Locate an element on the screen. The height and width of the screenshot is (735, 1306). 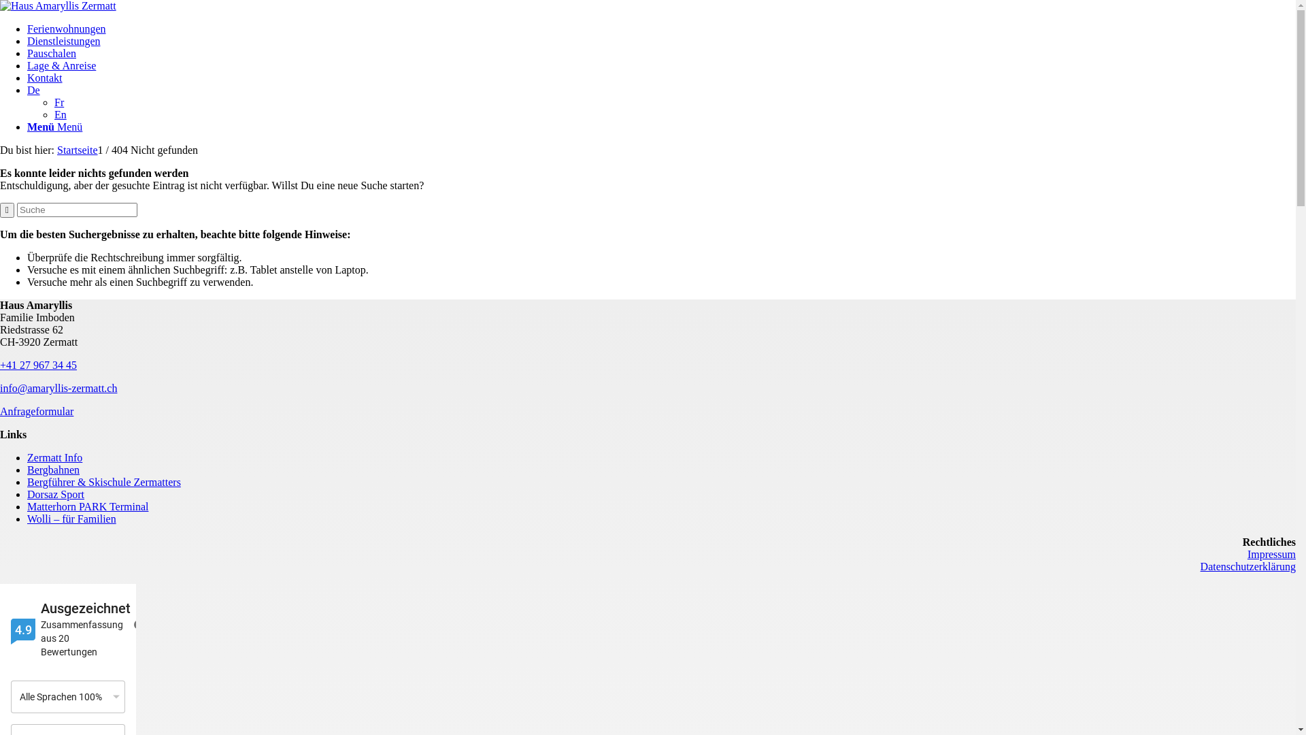
Dorsaz Sport is located at coordinates (56, 494).